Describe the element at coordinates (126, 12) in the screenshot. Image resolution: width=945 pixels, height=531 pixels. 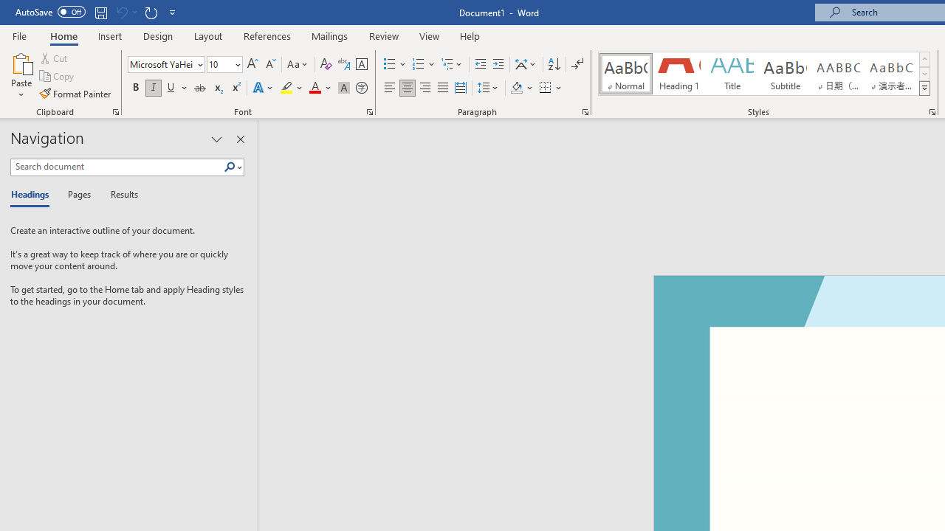
I see `Can't Undo` at that location.